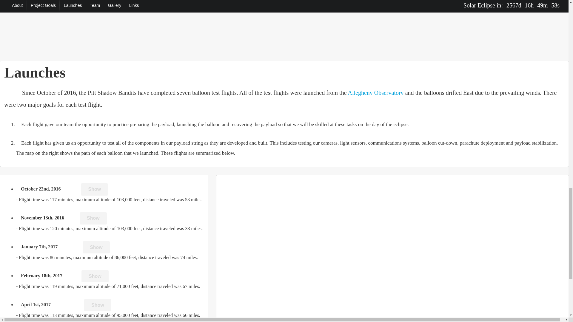 The image size is (573, 322). I want to click on Allegheny Observatory, so click(375, 92).